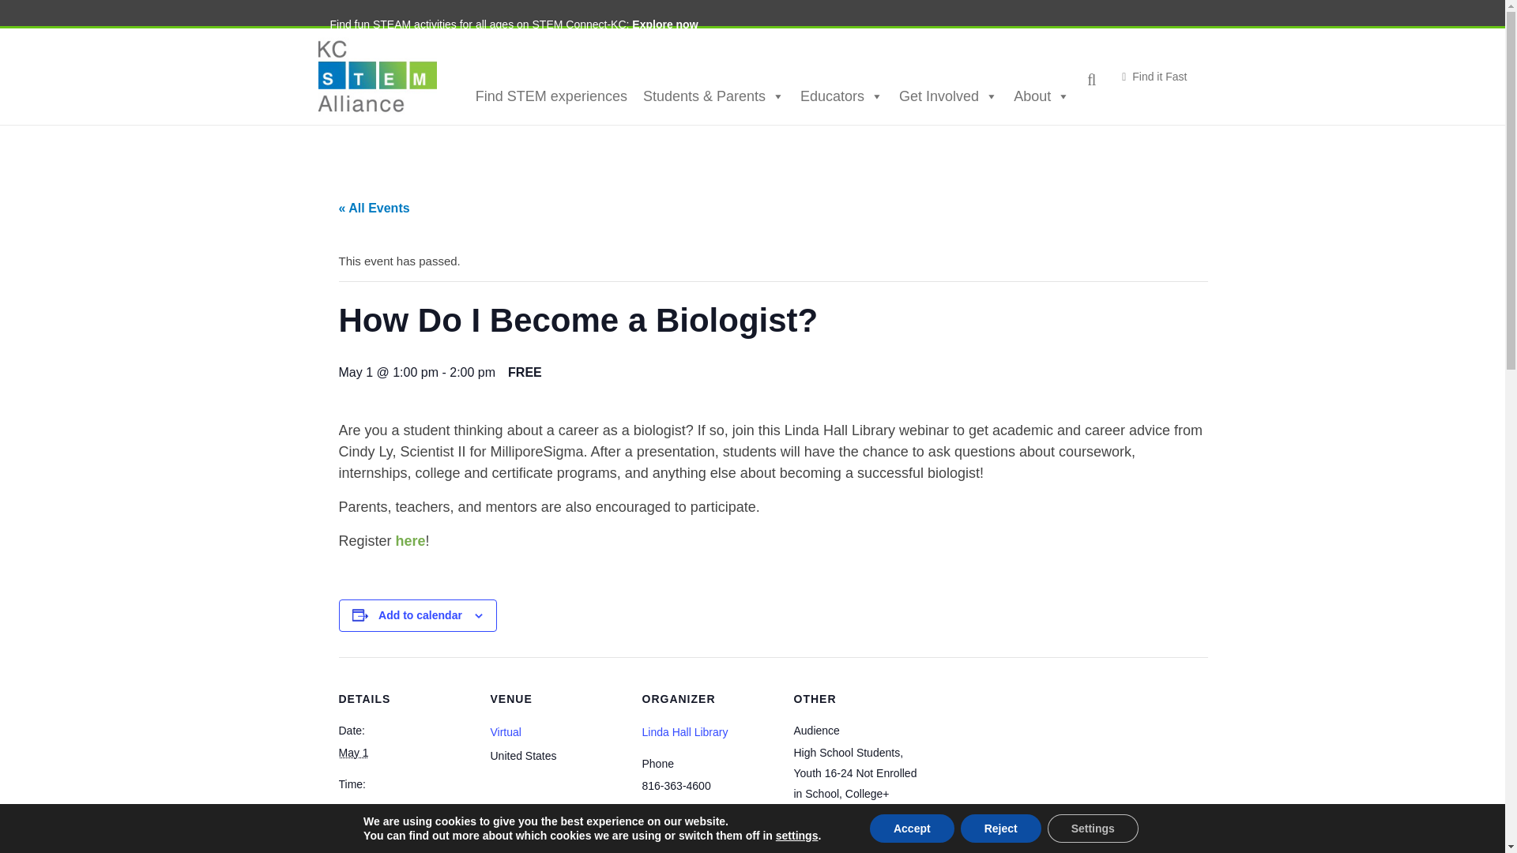 The width and height of the screenshot is (1517, 853). Describe the element at coordinates (405, 806) in the screenshot. I see `2024-05-01` at that location.